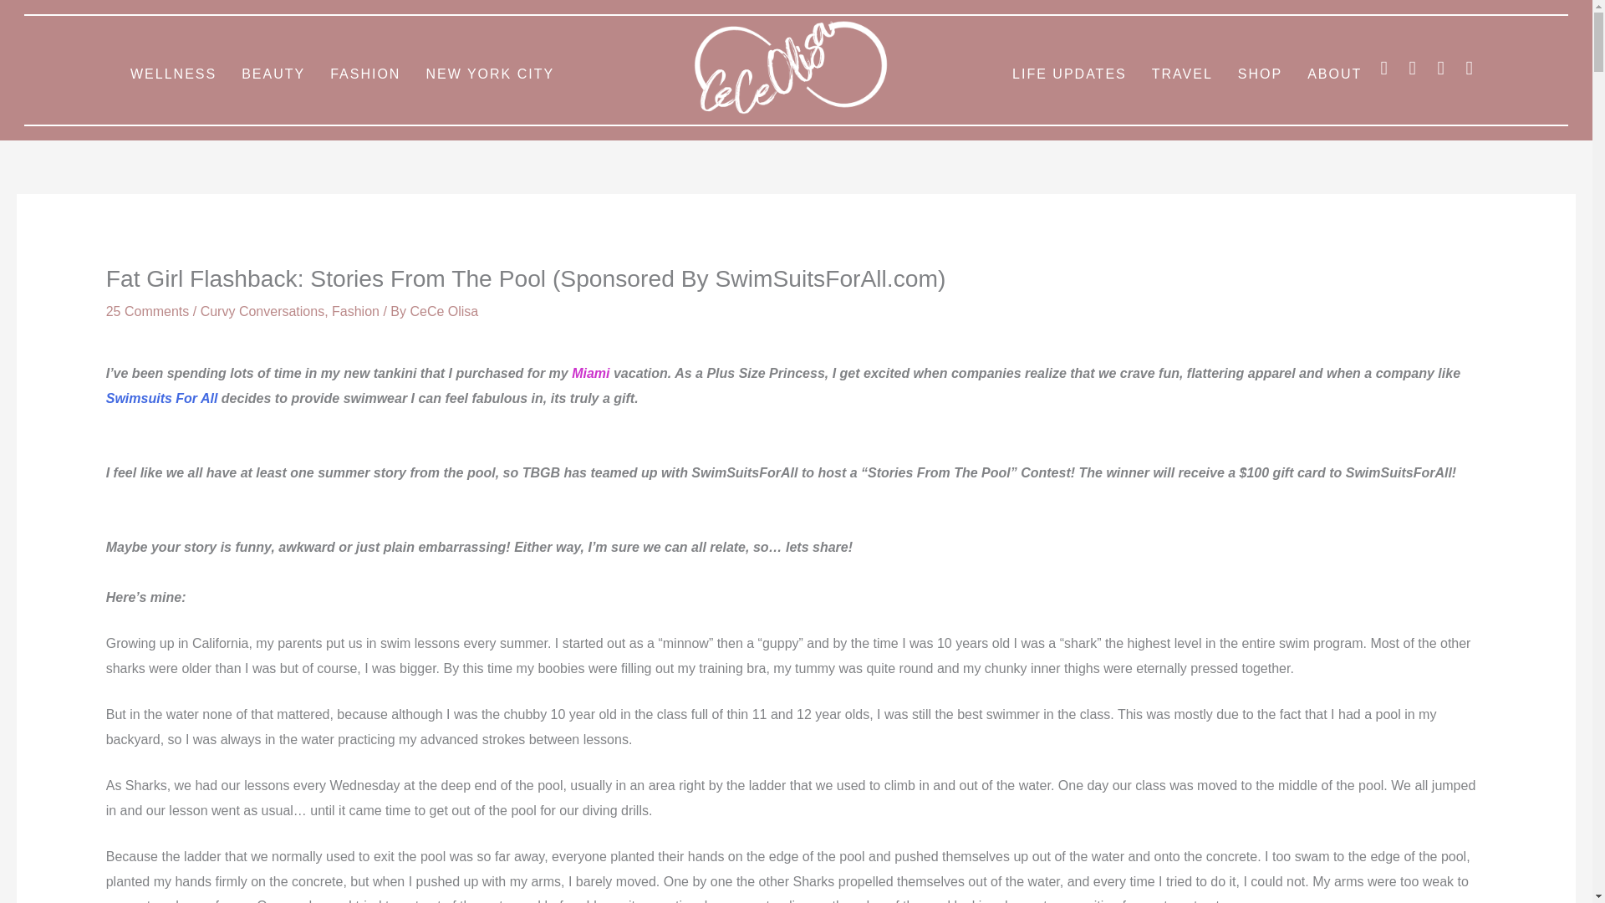  Describe the element at coordinates (364, 74) in the screenshot. I see `FASHION` at that location.